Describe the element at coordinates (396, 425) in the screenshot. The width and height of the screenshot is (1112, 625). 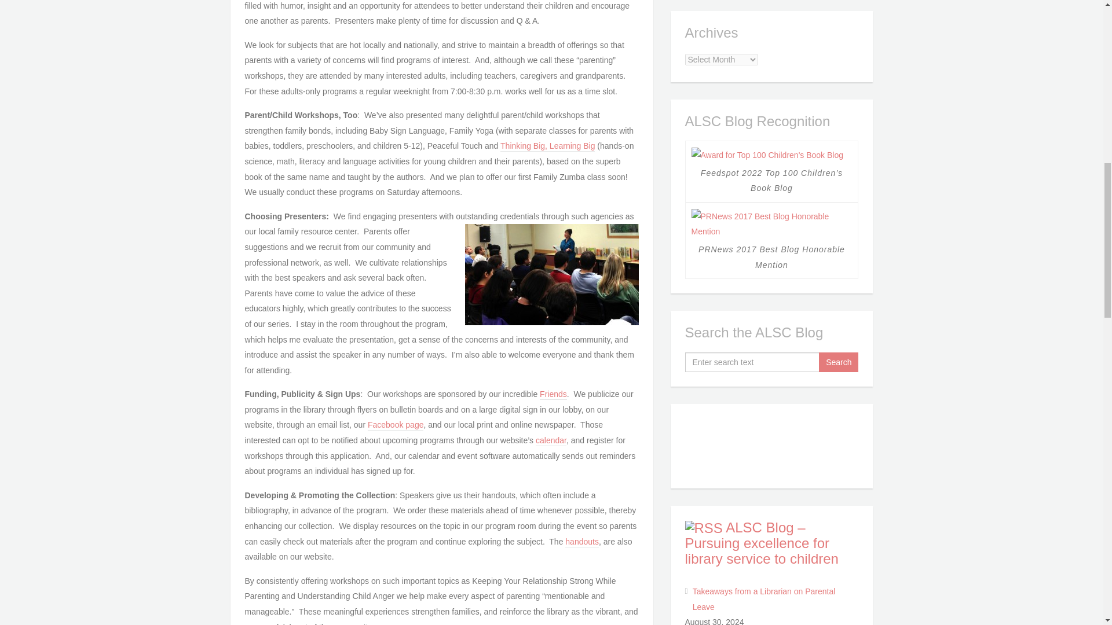
I see `Facebook page` at that location.